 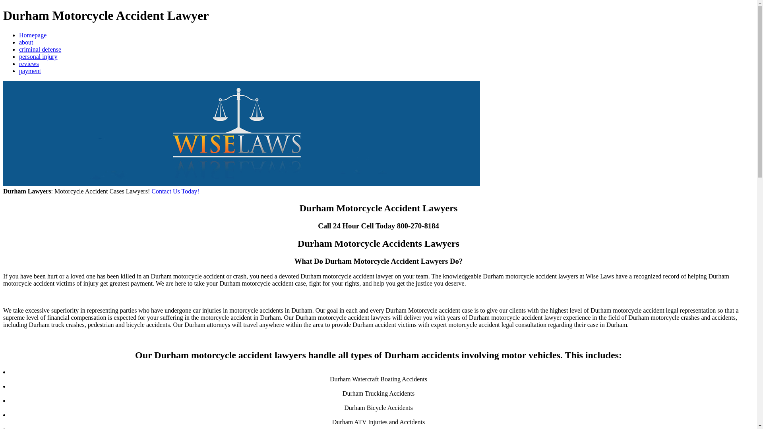 I want to click on Homepage, so click(x=33, y=35).